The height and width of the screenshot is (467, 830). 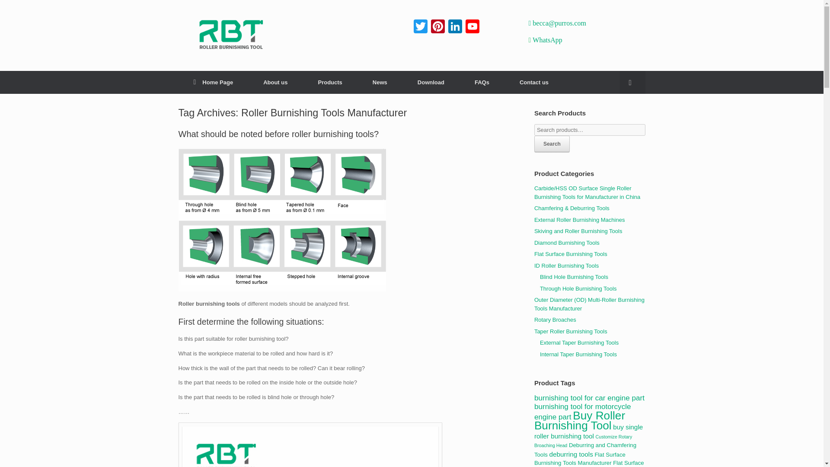 What do you see at coordinates (275, 82) in the screenshot?
I see `About us` at bounding box center [275, 82].